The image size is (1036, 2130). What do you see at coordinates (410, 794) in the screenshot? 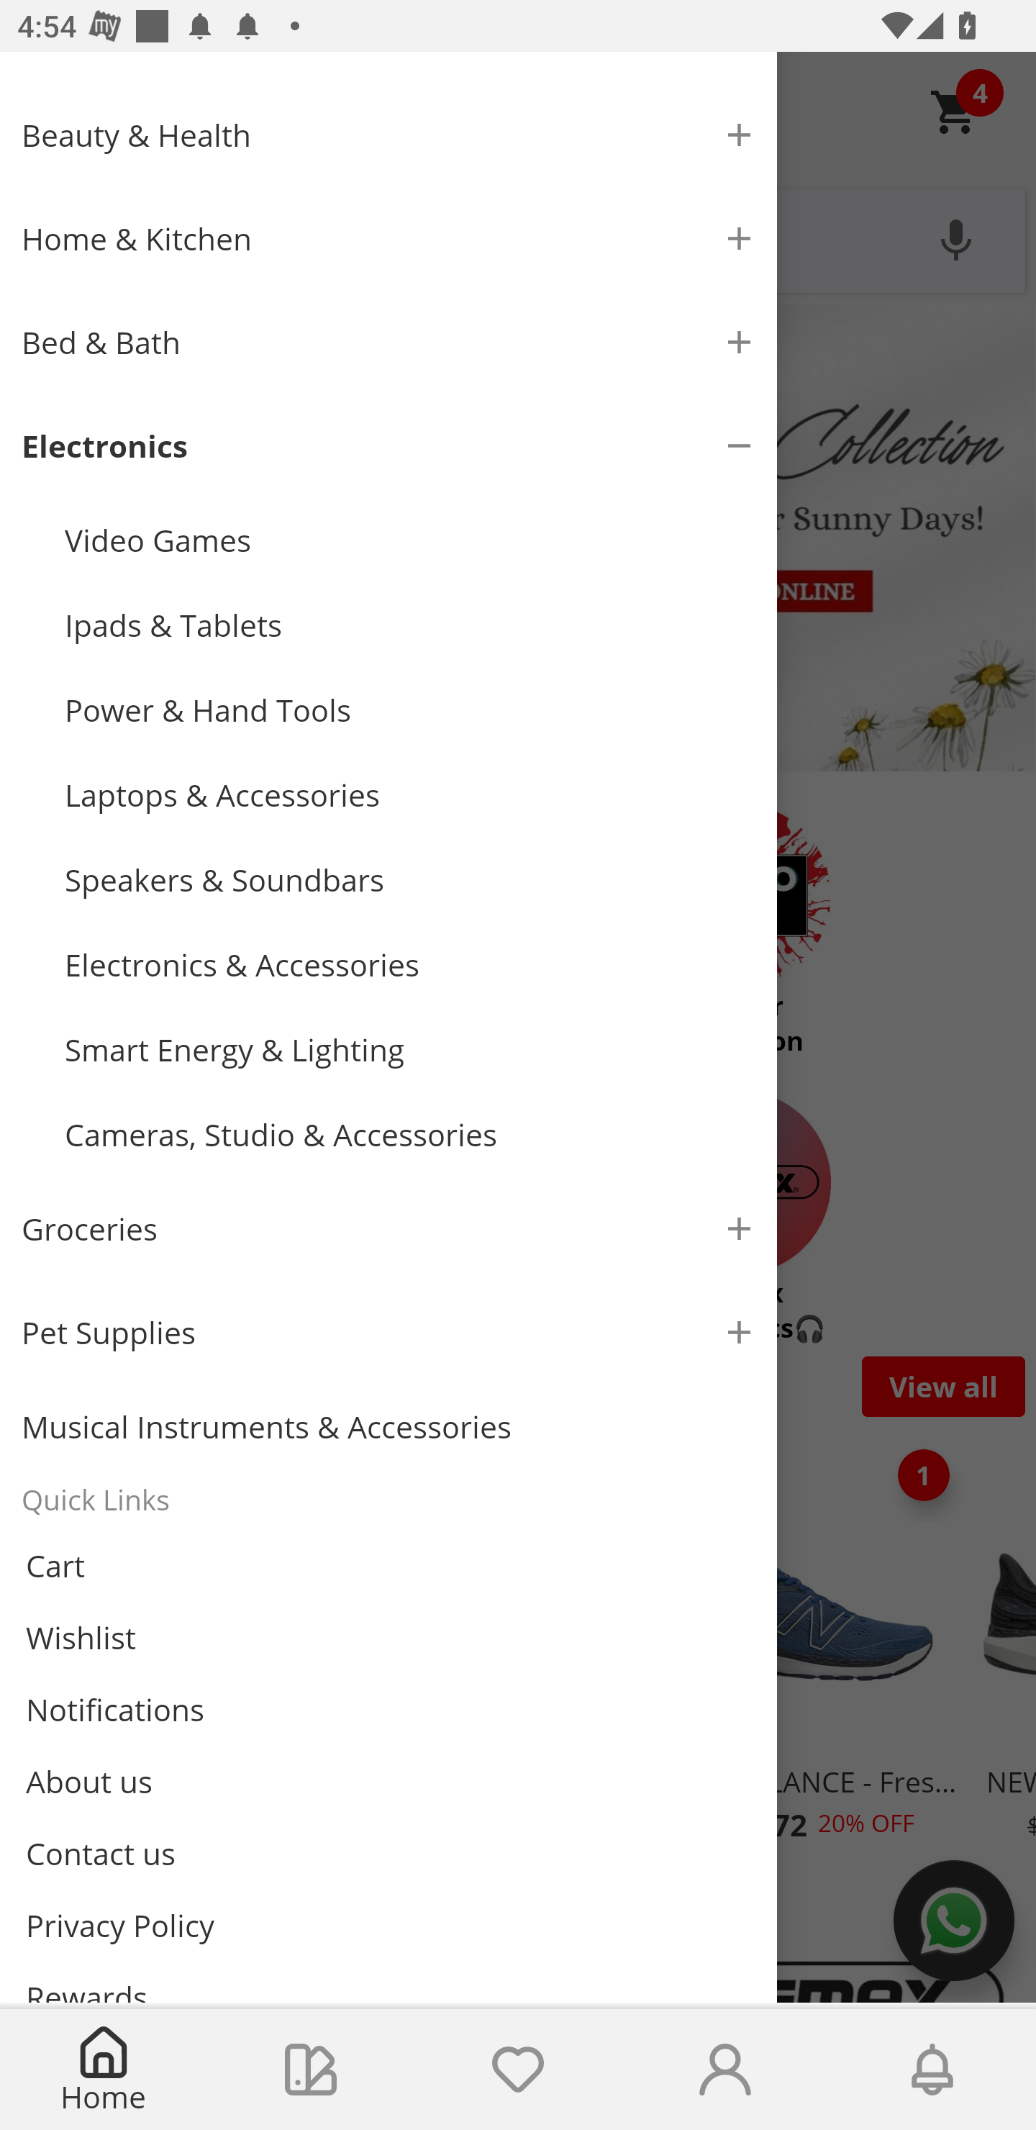
I see `Laptops & Accessories` at bounding box center [410, 794].